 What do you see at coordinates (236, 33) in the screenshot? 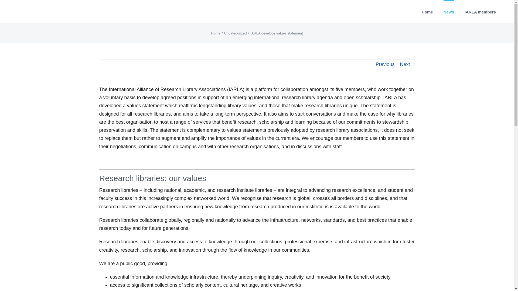
I see `Uncategorized` at bounding box center [236, 33].